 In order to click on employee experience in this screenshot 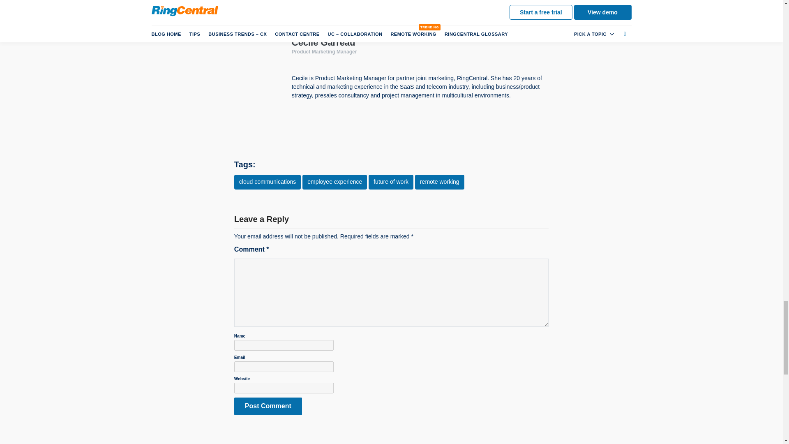, I will do `click(335, 182)`.